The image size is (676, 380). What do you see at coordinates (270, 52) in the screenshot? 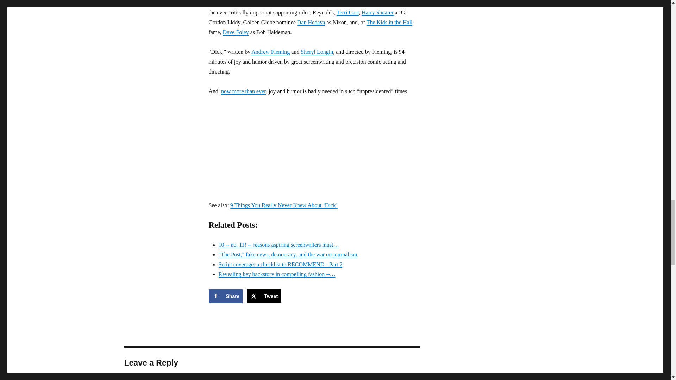
I see `Andrew Fleming` at bounding box center [270, 52].